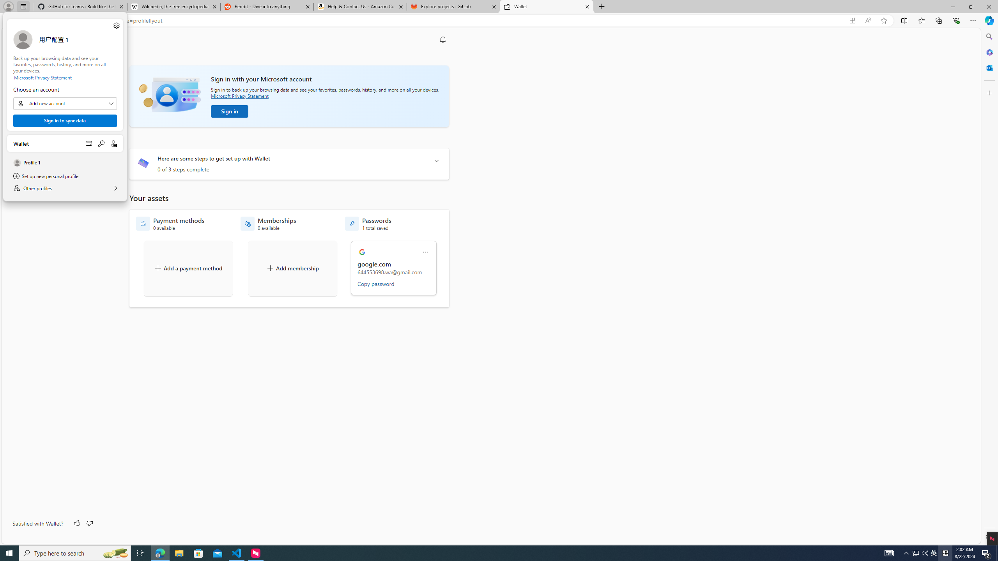 Image resolution: width=998 pixels, height=561 pixels. Describe the element at coordinates (443, 40) in the screenshot. I see `Notification` at that location.